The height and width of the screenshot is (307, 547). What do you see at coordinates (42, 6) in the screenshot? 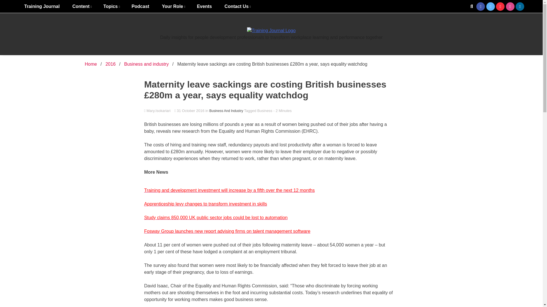
I see `Training Journal` at bounding box center [42, 6].